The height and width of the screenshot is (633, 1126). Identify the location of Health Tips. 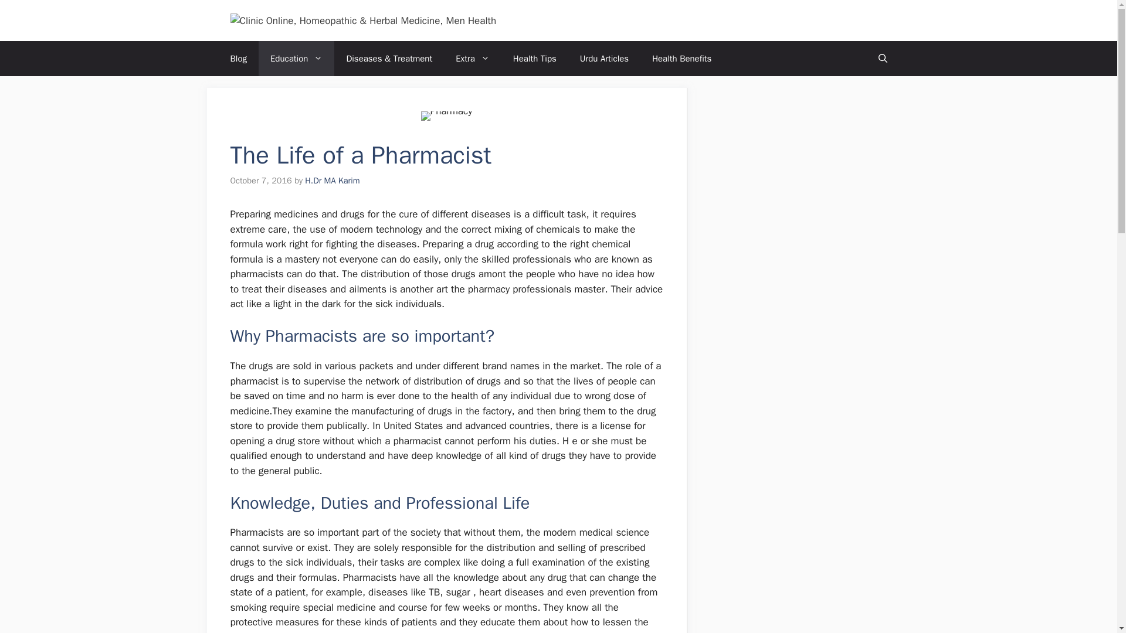
(535, 59).